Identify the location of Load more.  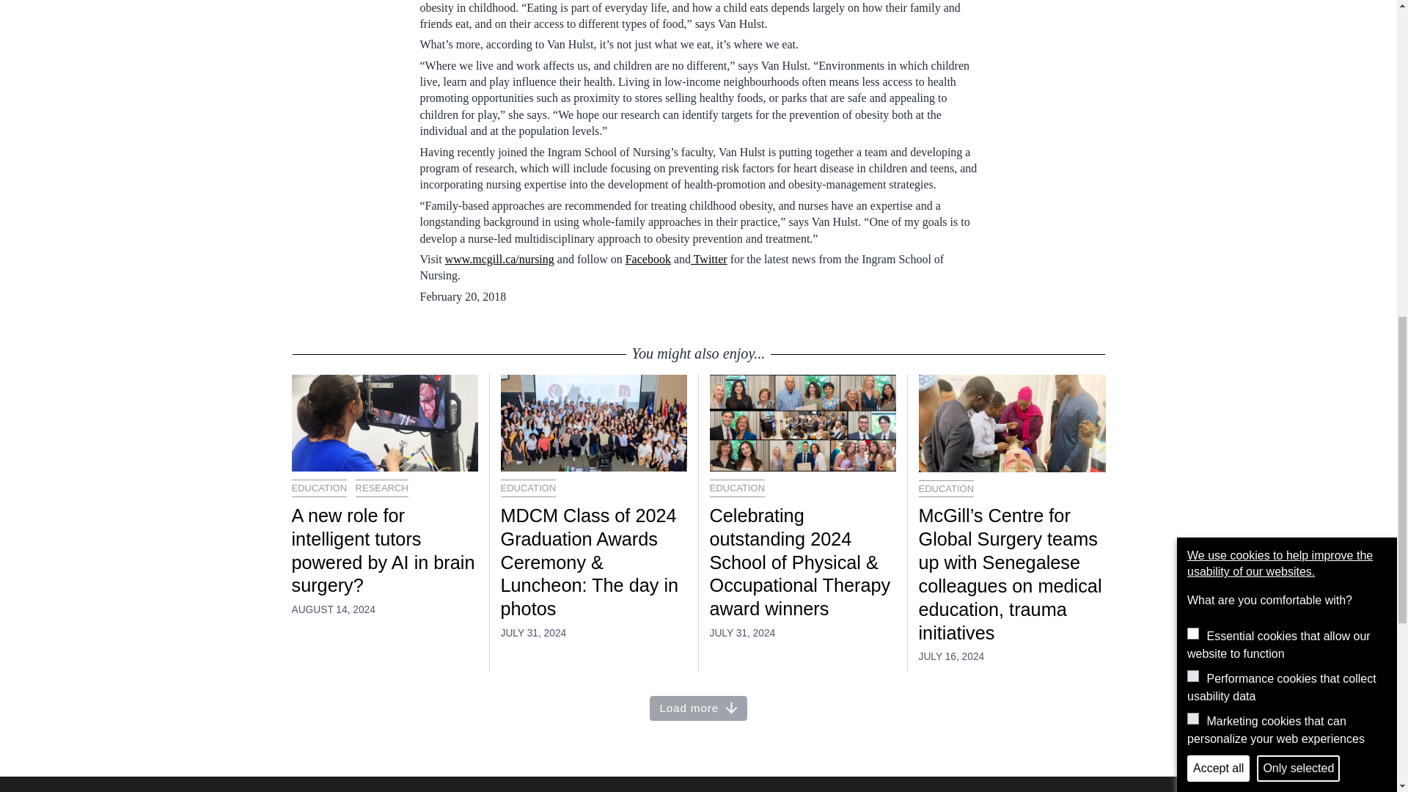
(698, 708).